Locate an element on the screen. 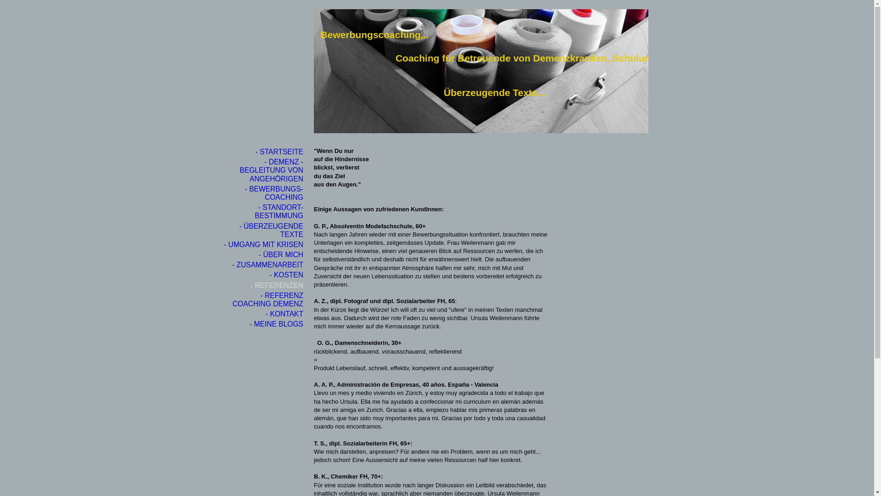  - UMGANG MIT KRISEN is located at coordinates (264, 245).